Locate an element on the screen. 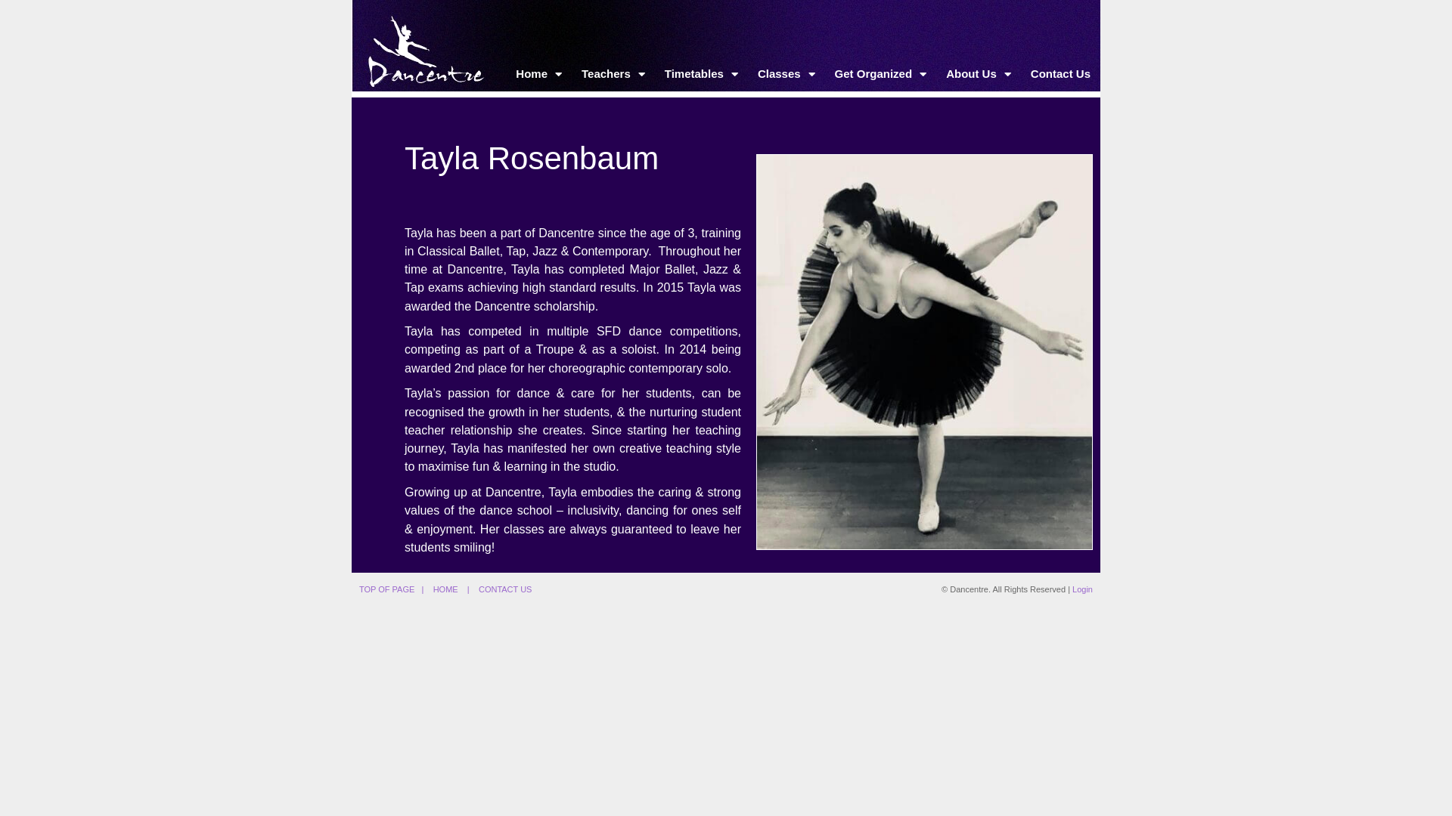  About Us is located at coordinates (979, 74).